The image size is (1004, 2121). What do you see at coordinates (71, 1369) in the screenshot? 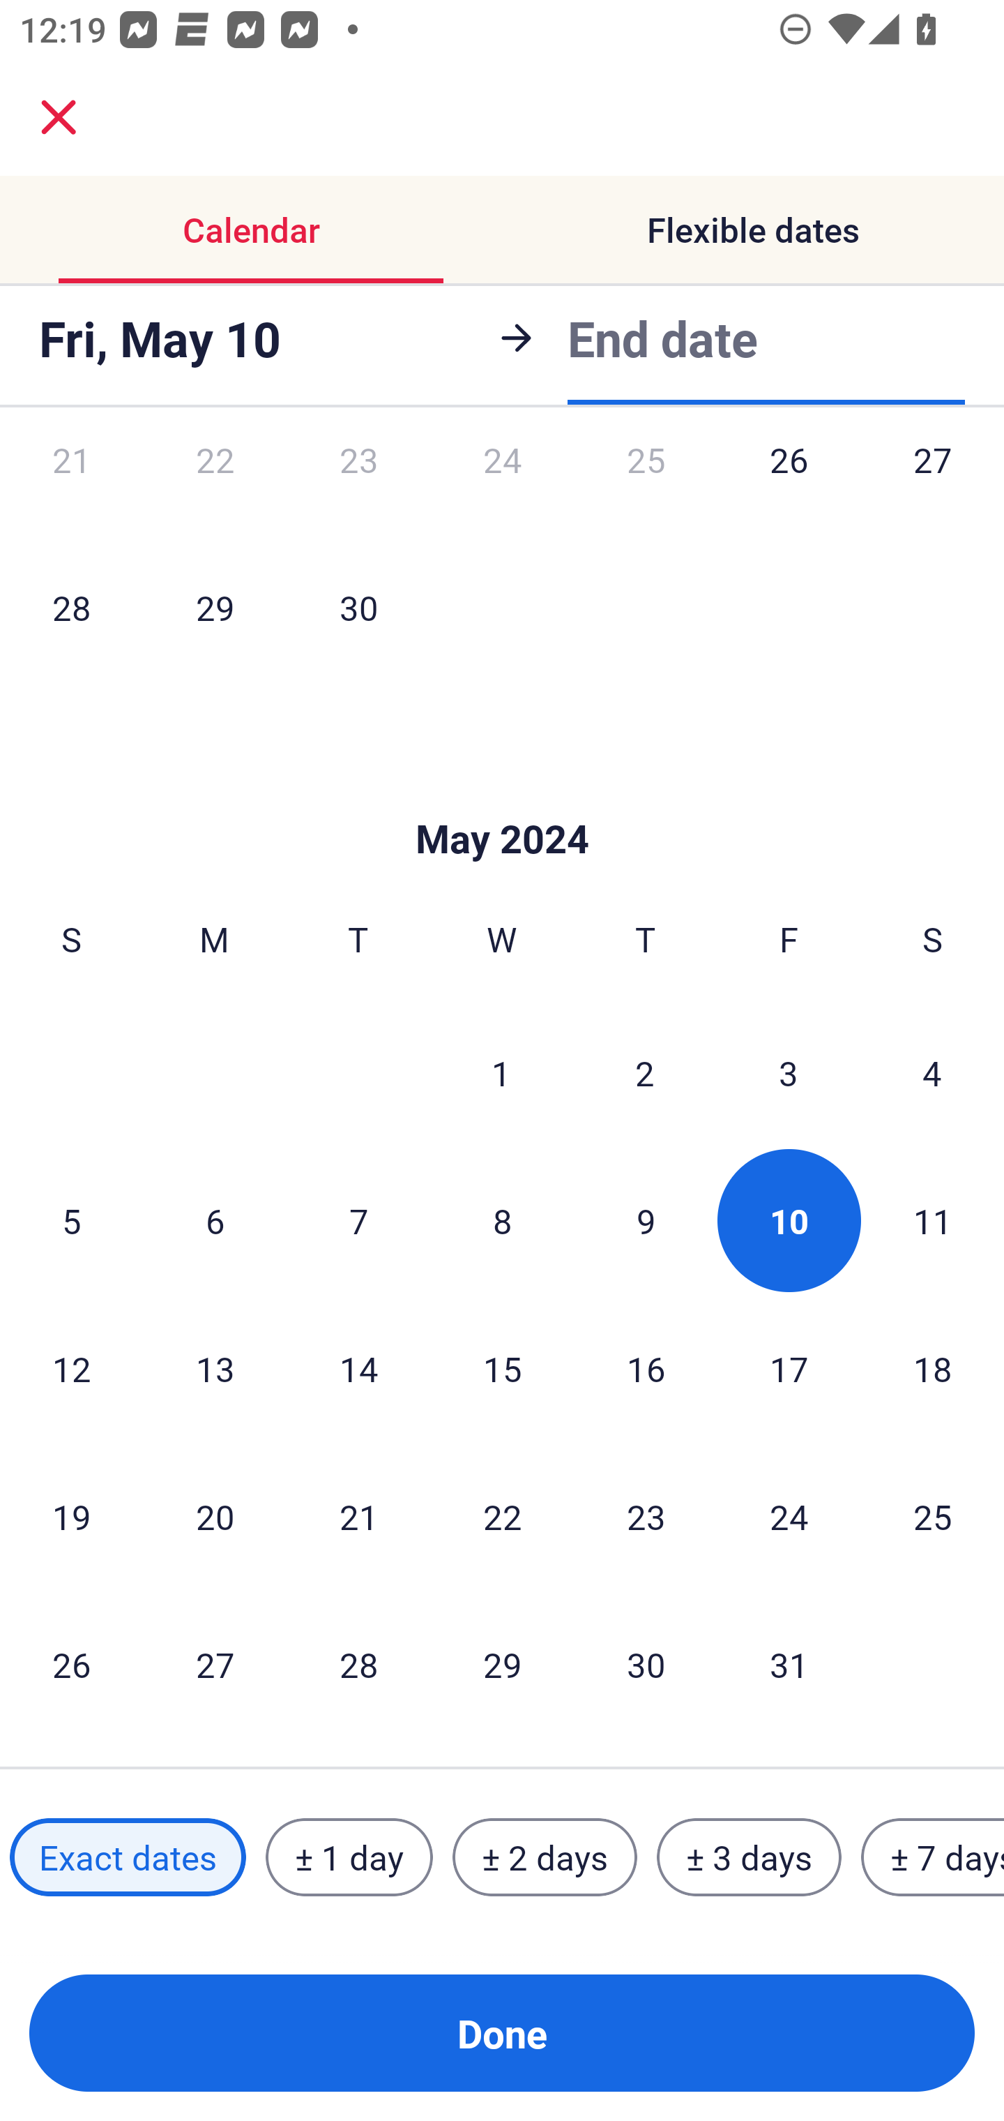
I see `12 Sunday, May 12, 2024` at bounding box center [71, 1369].